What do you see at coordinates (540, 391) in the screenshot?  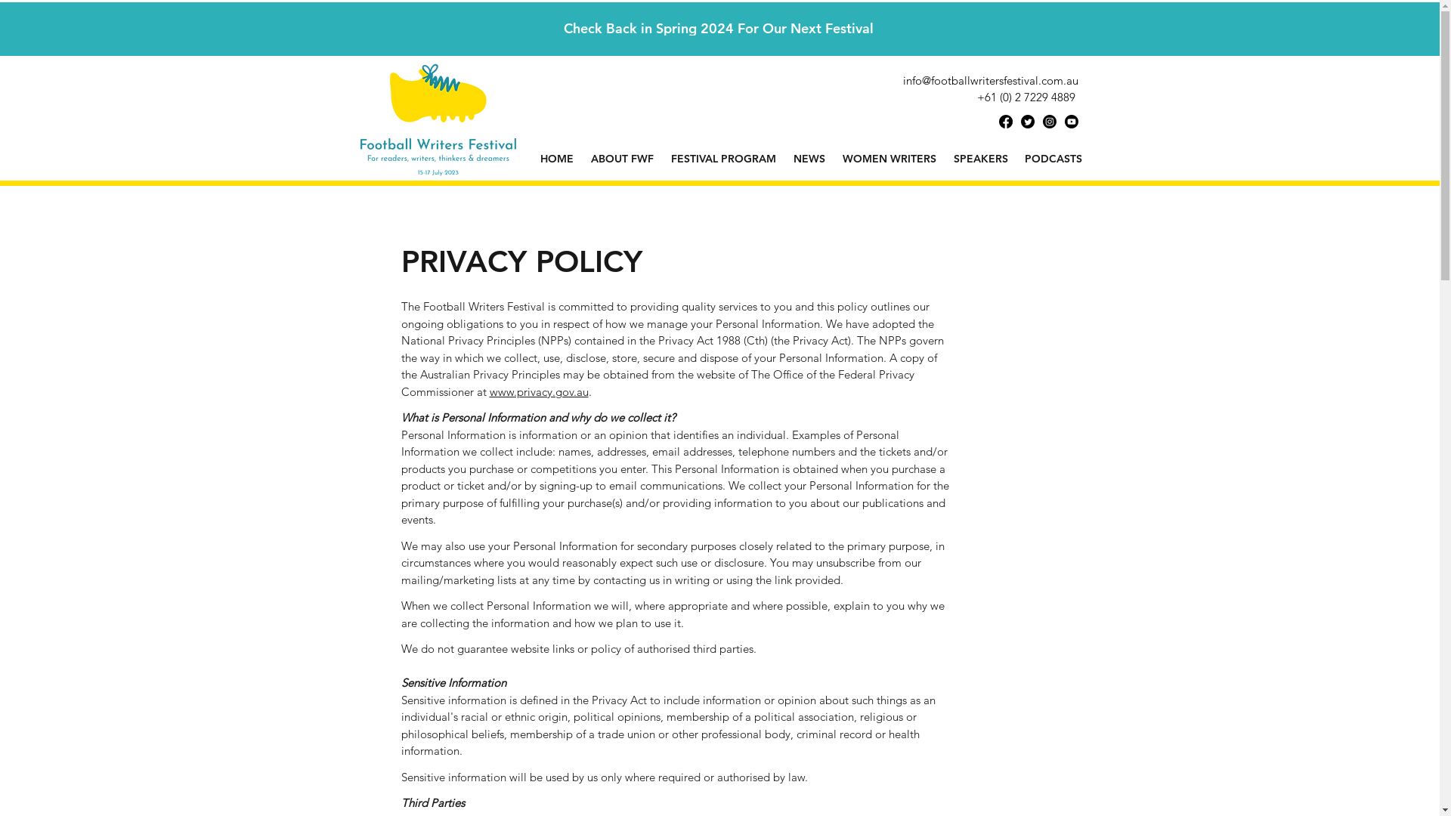 I see `www.privacy.gov.au` at bounding box center [540, 391].